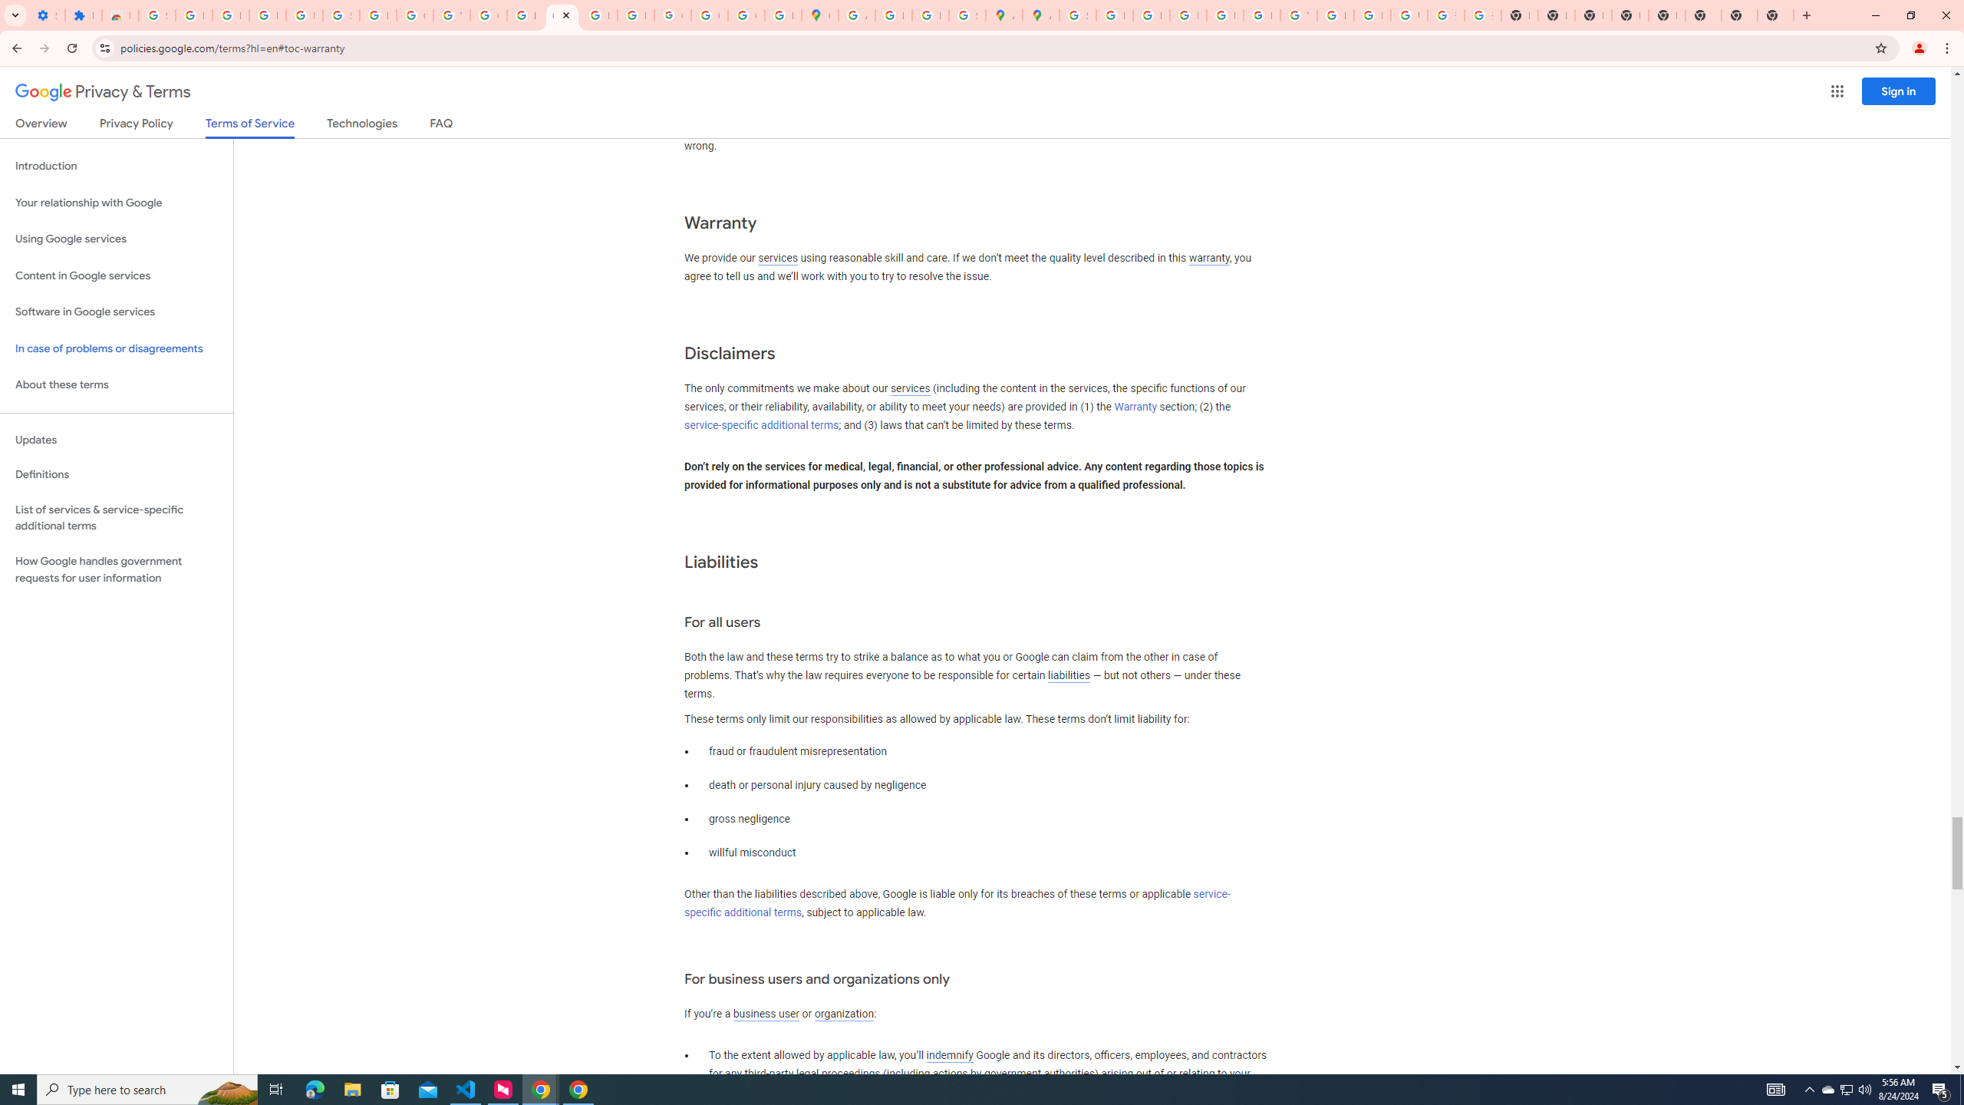 The height and width of the screenshot is (1105, 1964). I want to click on Privacy & Terms, so click(103, 92).